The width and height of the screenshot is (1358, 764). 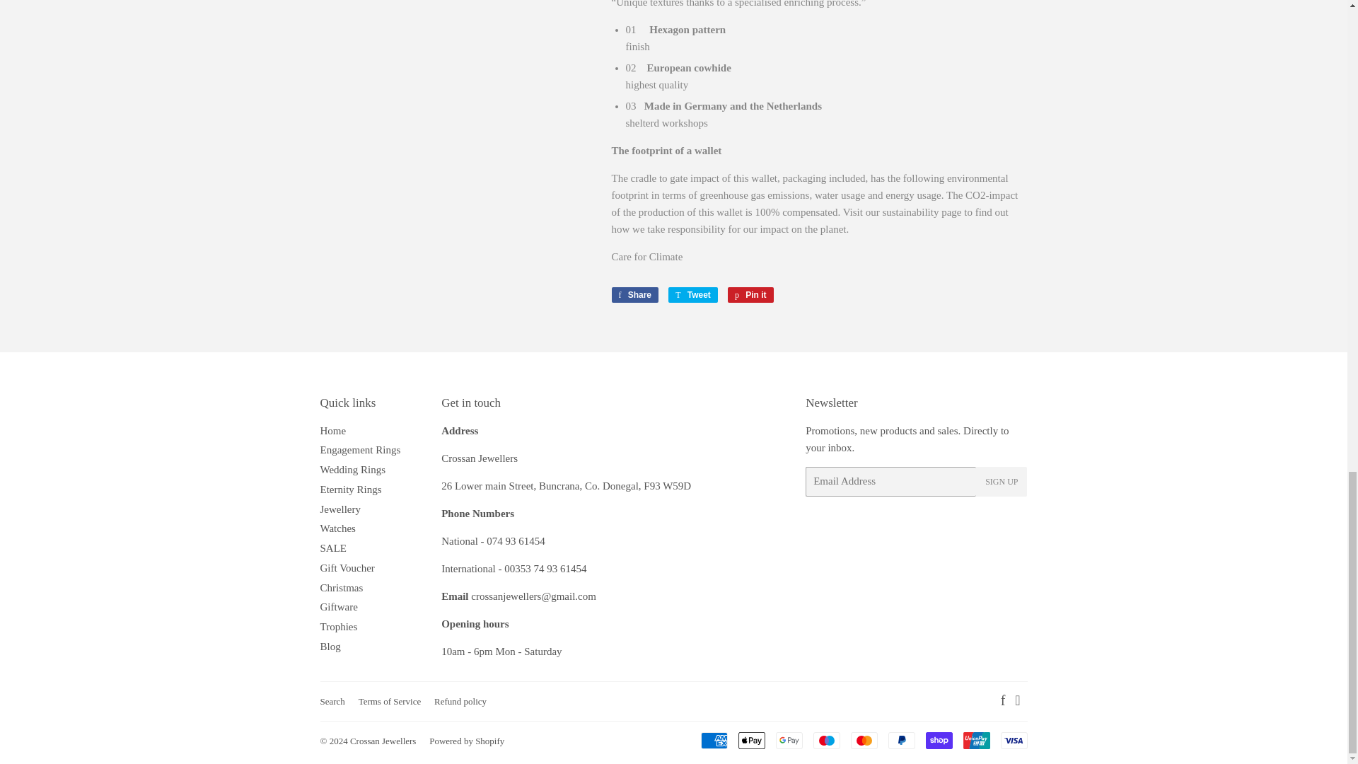 I want to click on PayPal, so click(x=901, y=740).